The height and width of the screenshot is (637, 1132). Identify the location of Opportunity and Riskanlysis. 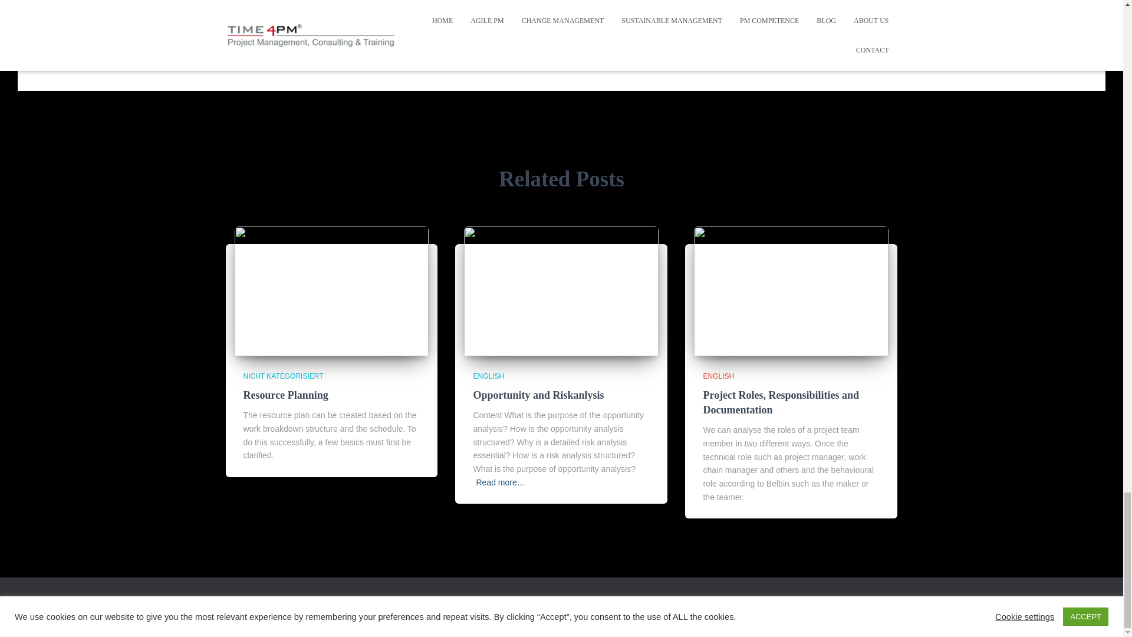
(561, 290).